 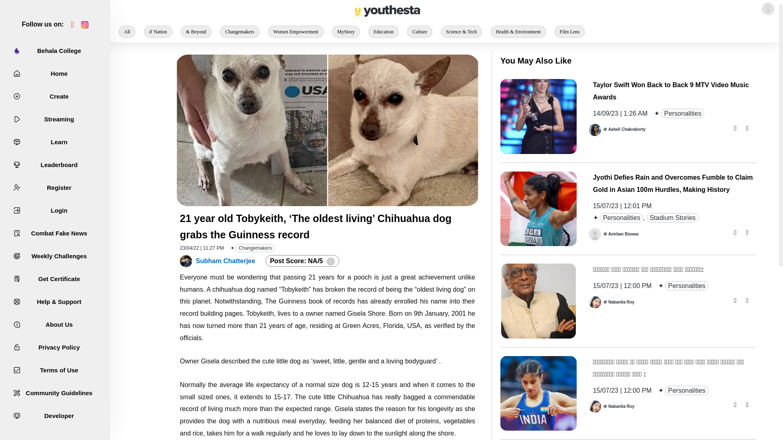 What do you see at coordinates (55, 97) in the screenshot?
I see `Create` at bounding box center [55, 97].